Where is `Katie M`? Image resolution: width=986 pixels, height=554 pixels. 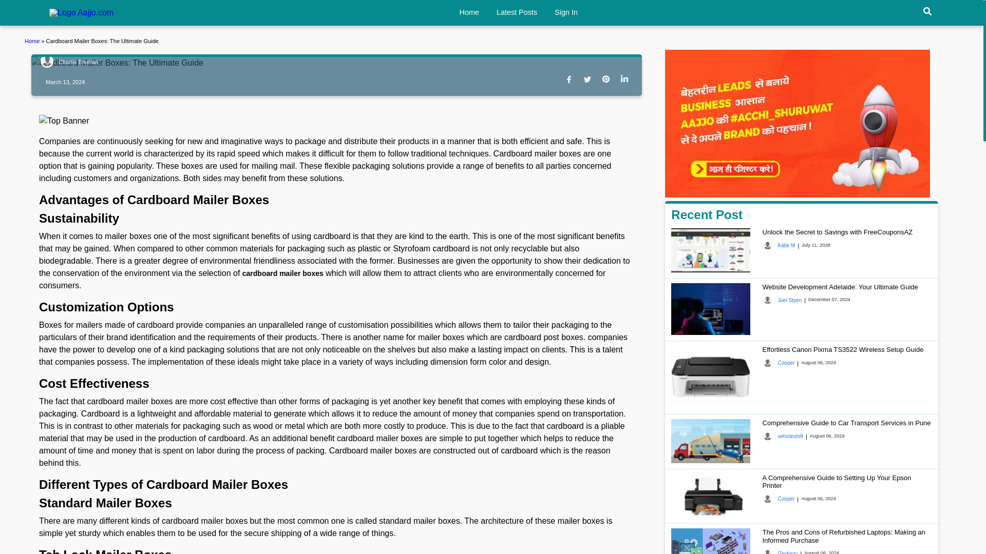
Katie M is located at coordinates (779, 245).